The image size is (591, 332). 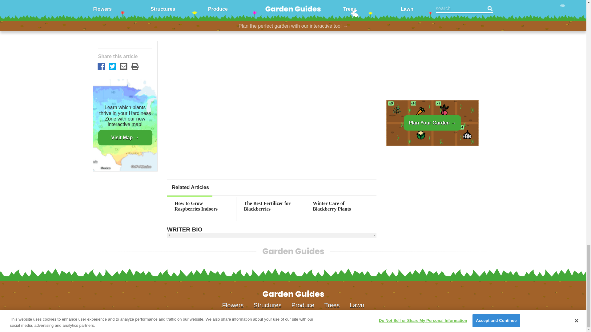 What do you see at coordinates (271, 207) in the screenshot?
I see `The Best Fertilizer for Blackberries` at bounding box center [271, 207].